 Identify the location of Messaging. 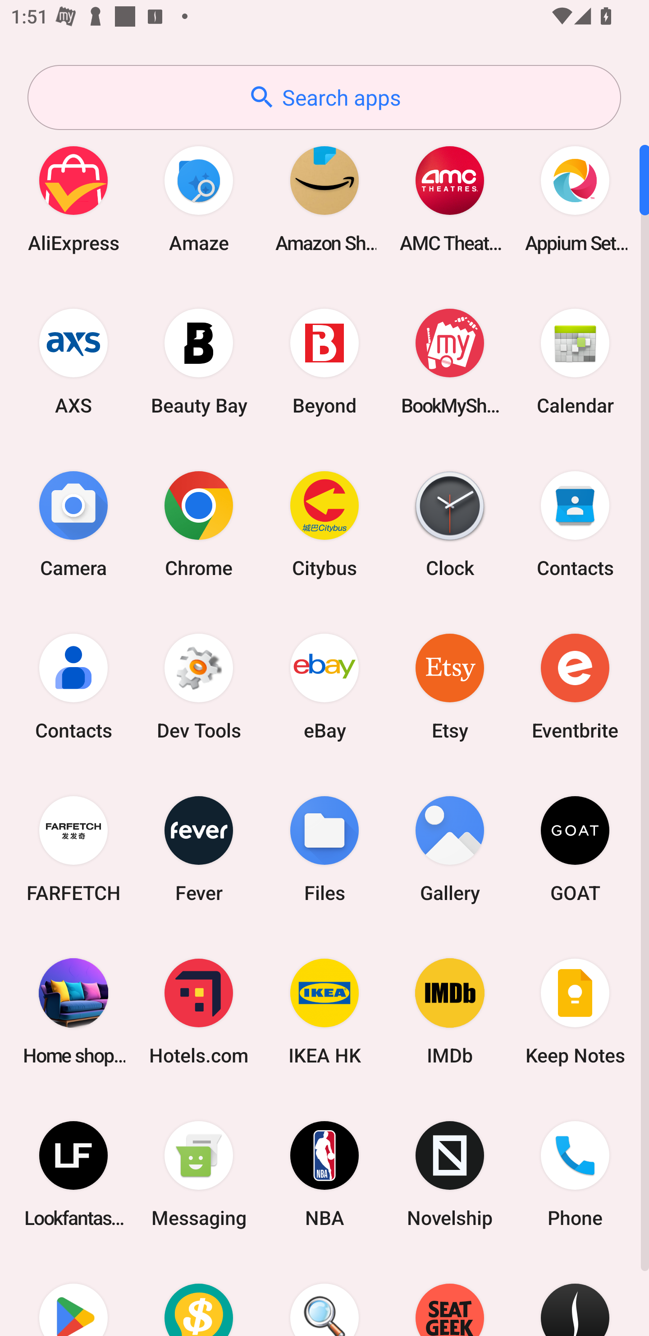
(199, 1174).